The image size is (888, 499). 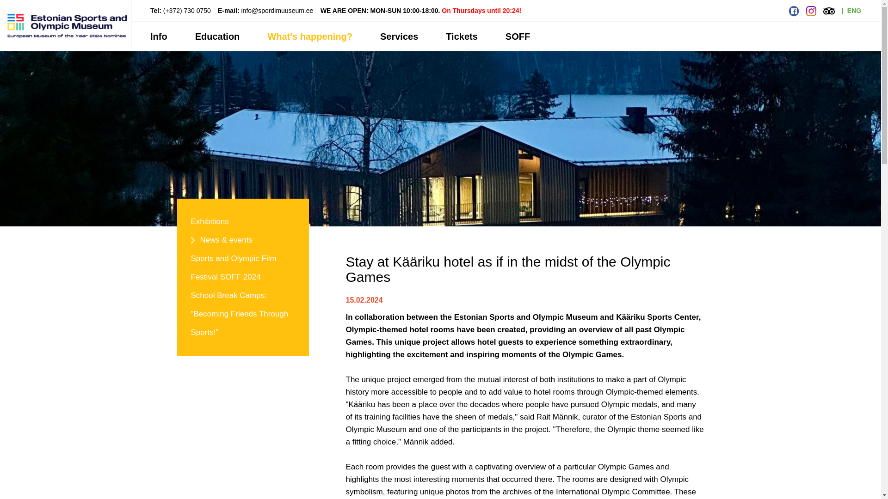 What do you see at coordinates (854, 11) in the screenshot?
I see `ENG` at bounding box center [854, 11].